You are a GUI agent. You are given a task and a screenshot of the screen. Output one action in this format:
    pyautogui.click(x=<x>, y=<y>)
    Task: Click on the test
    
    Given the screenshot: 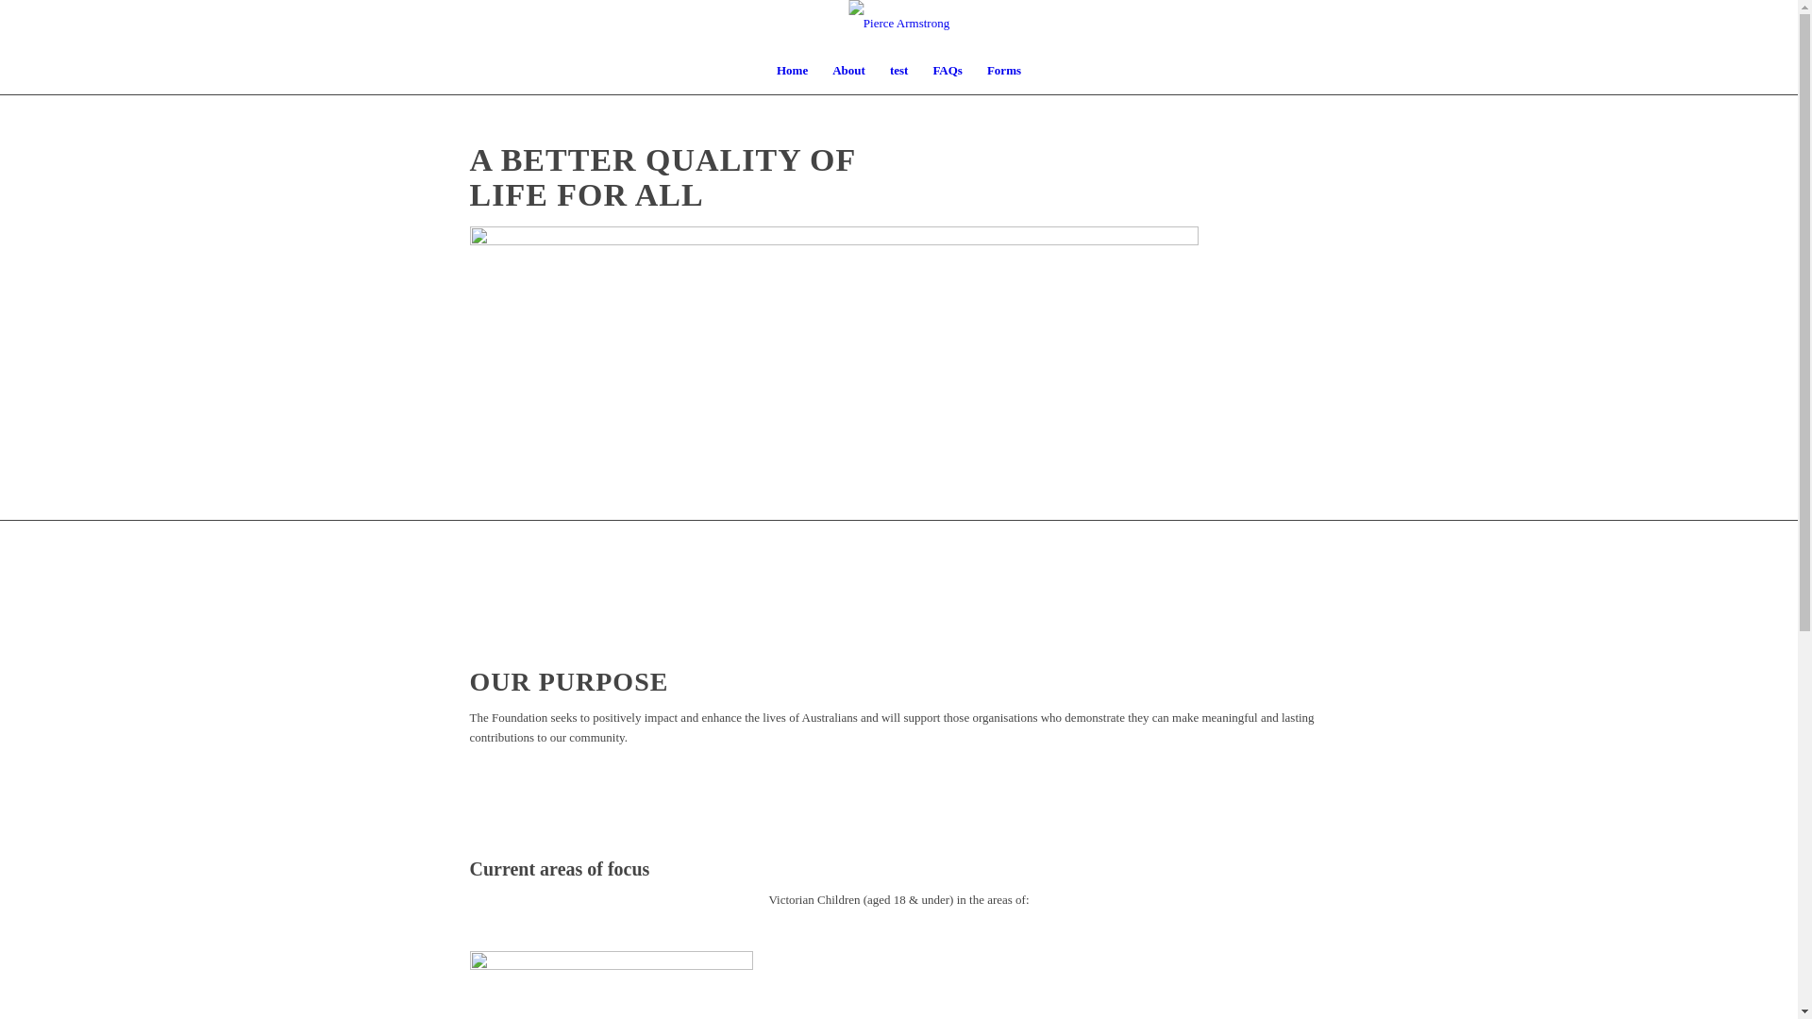 What is the action you would take?
    pyautogui.click(x=899, y=71)
    